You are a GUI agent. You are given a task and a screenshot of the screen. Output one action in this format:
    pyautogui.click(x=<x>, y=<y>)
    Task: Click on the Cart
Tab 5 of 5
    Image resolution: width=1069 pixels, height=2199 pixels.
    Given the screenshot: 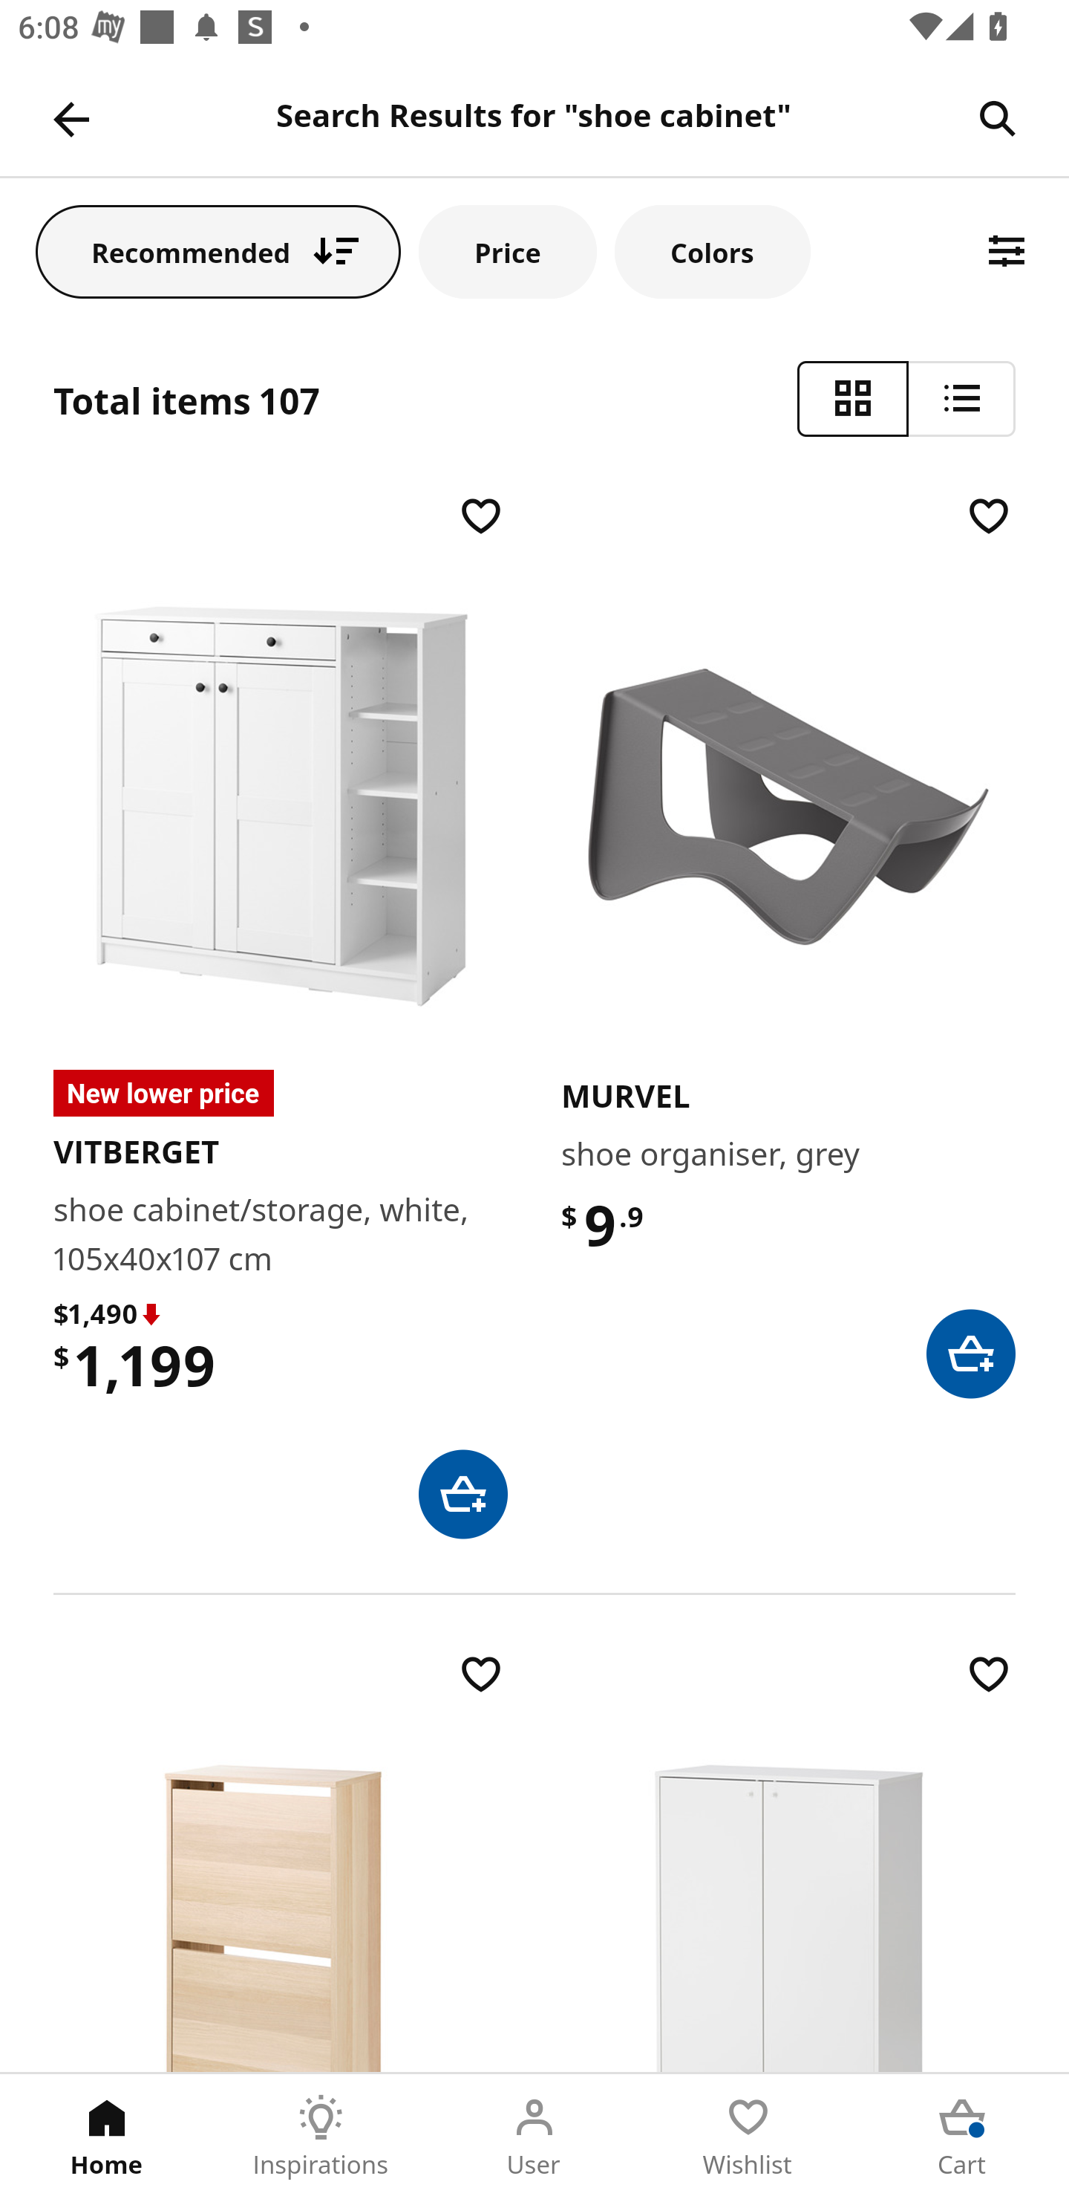 What is the action you would take?
    pyautogui.click(x=962, y=2137)
    